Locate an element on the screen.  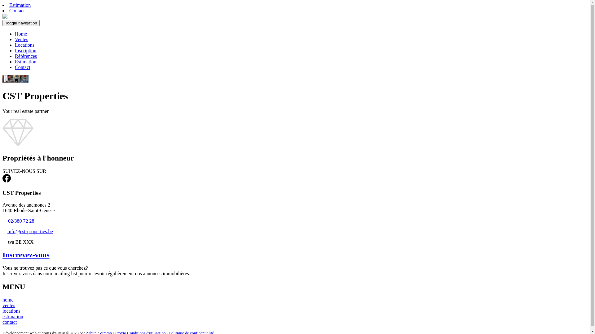
Inscrevez-vous is located at coordinates (26, 255).